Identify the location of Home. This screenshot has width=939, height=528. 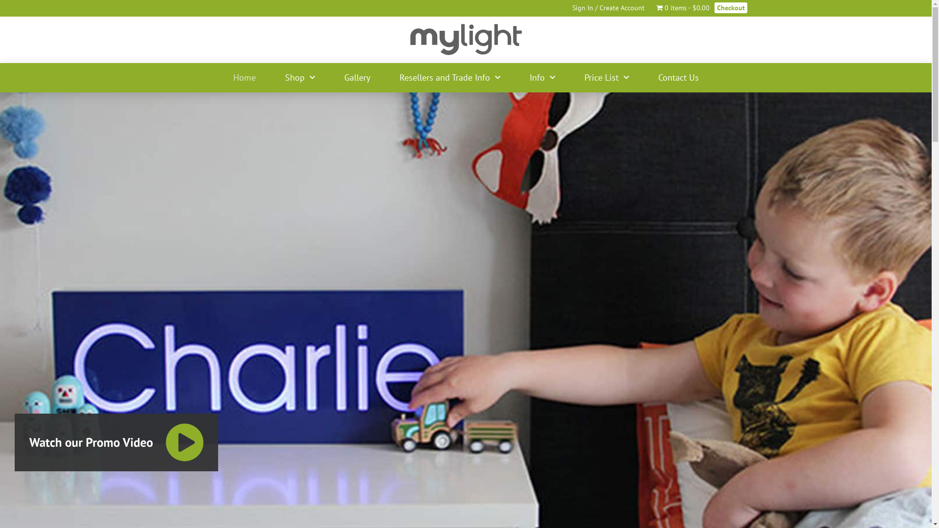
(244, 78).